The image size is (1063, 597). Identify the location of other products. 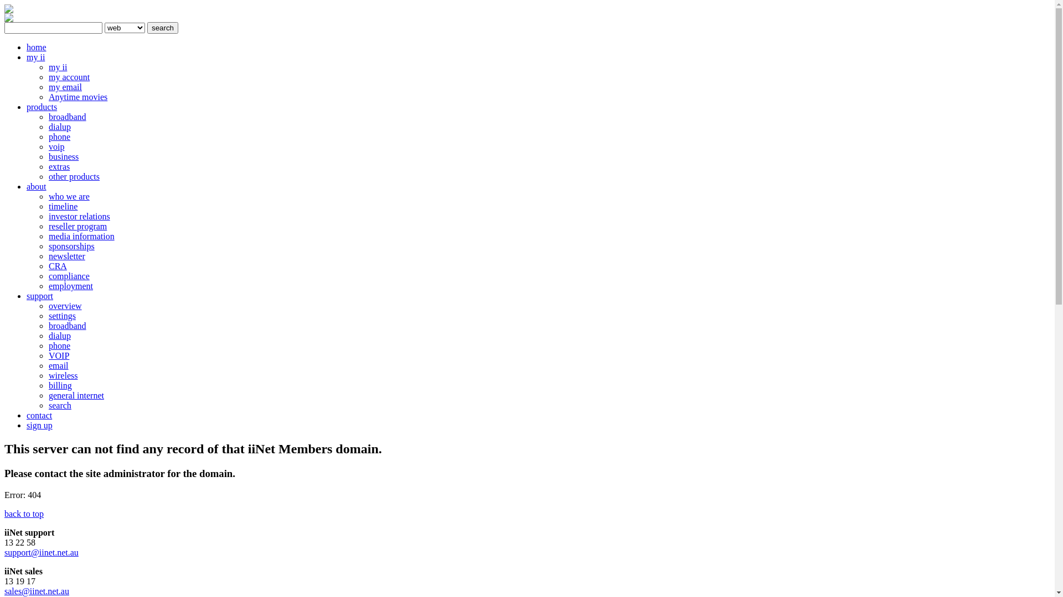
(74, 177).